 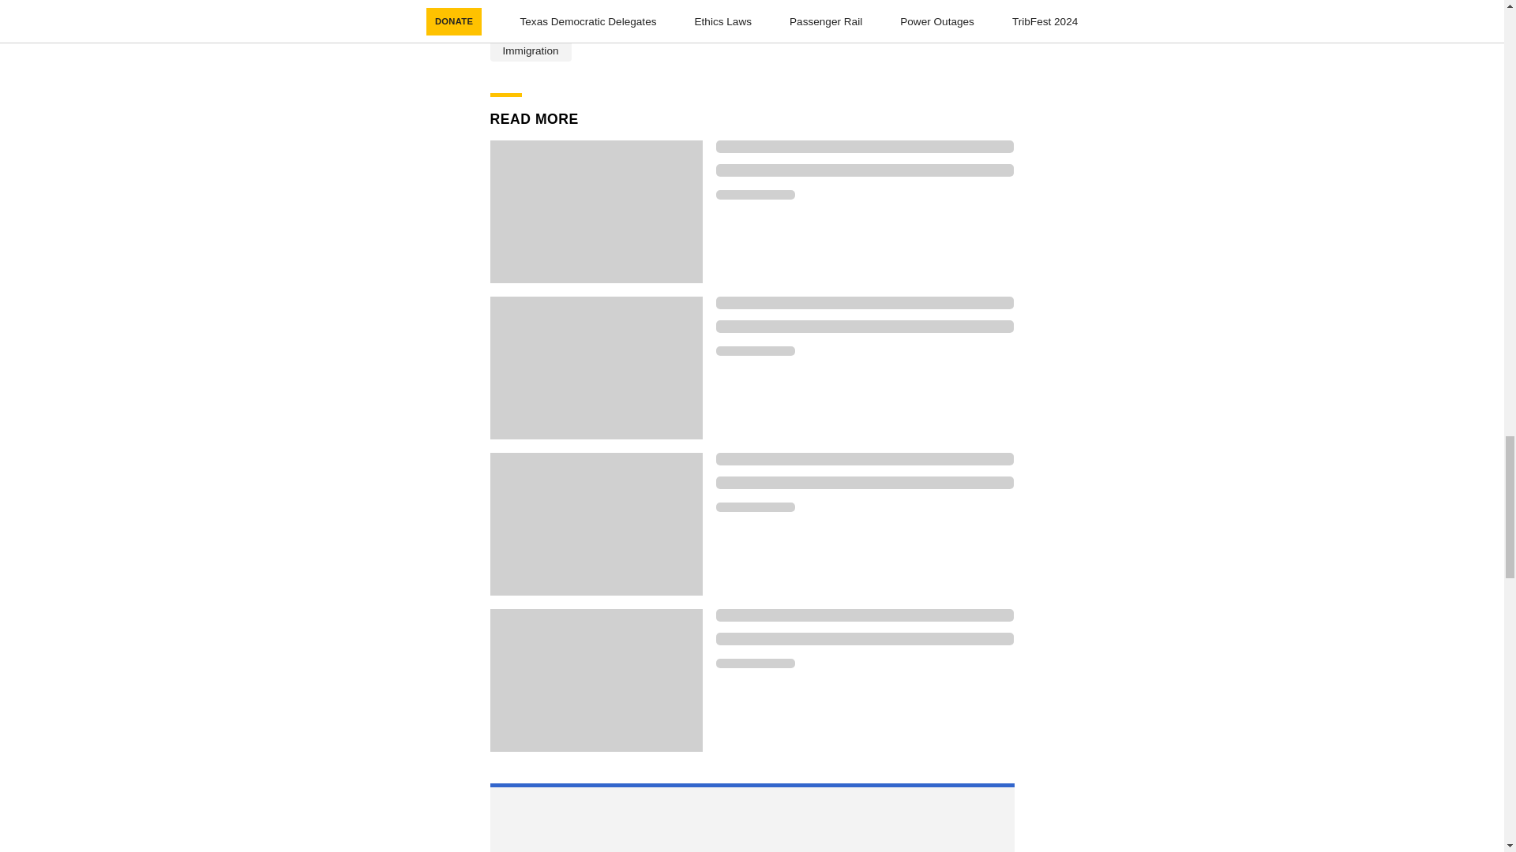 What do you see at coordinates (865, 482) in the screenshot?
I see `Loading indicator` at bounding box center [865, 482].